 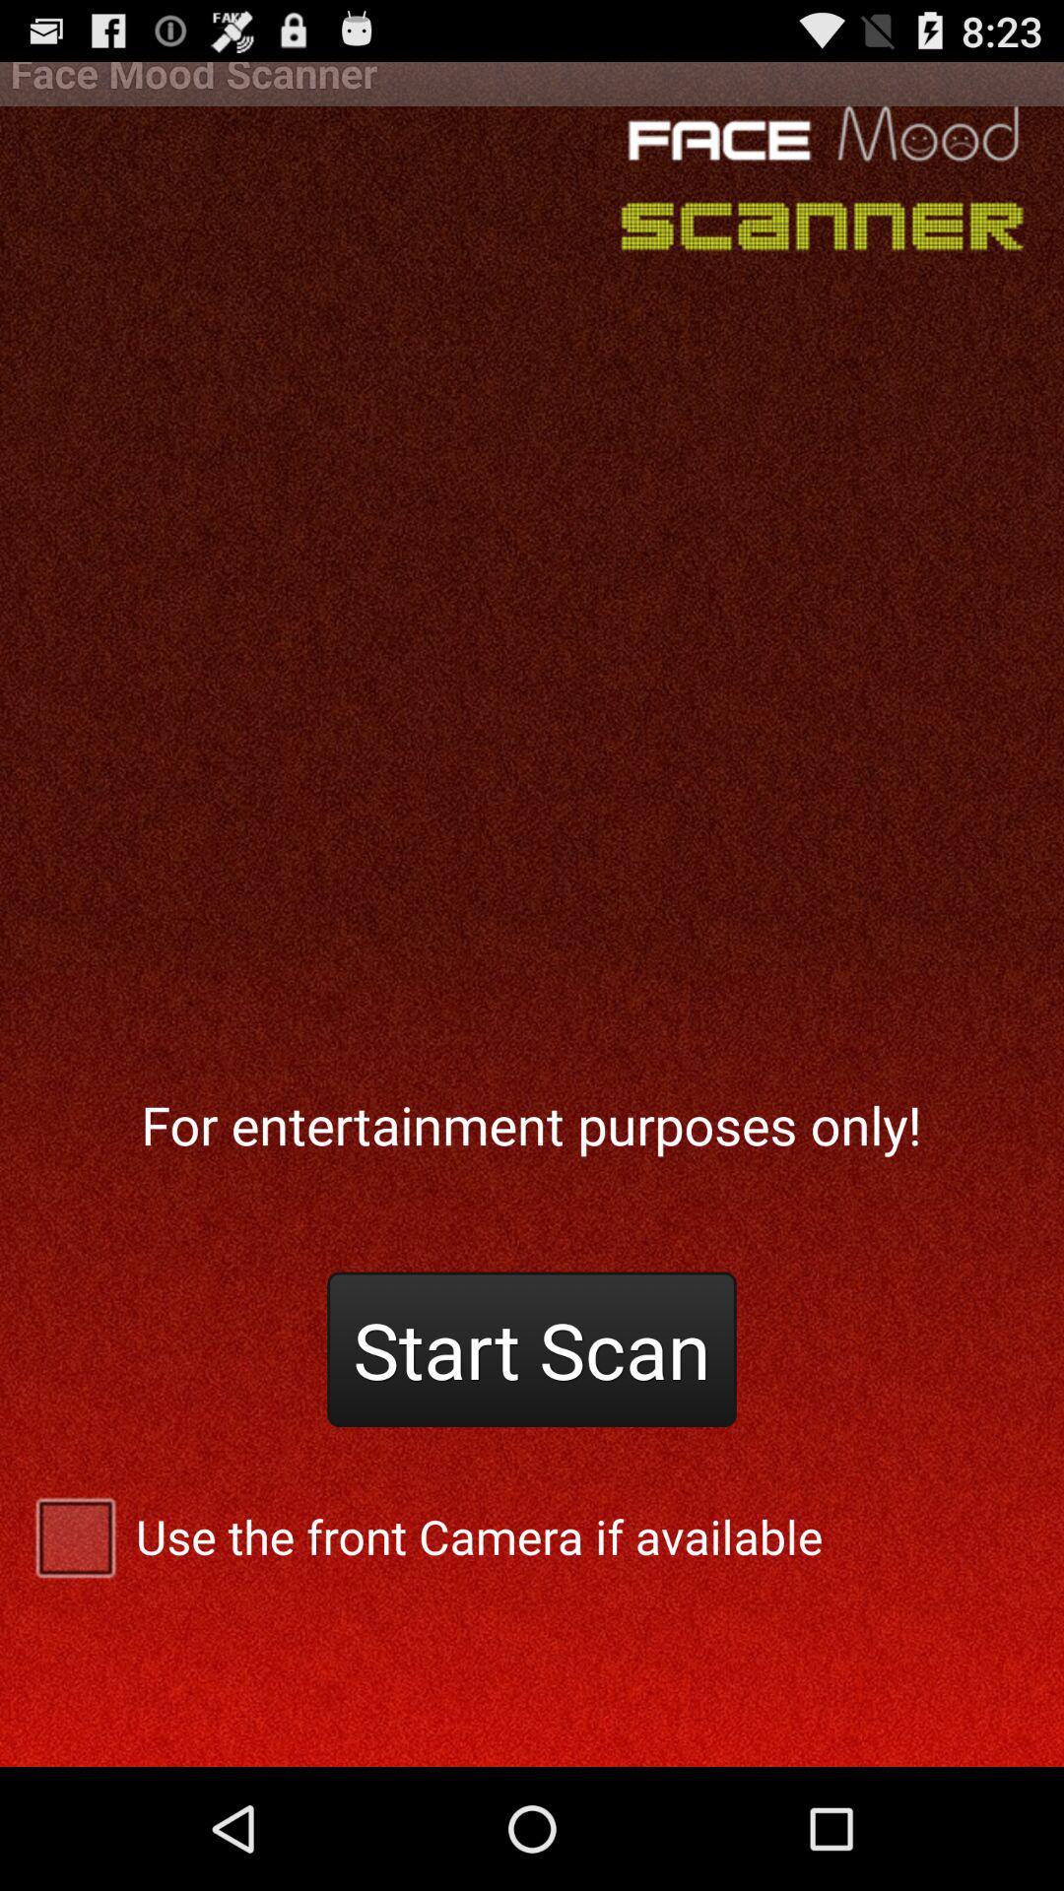 What do you see at coordinates (532, 1349) in the screenshot?
I see `select icon above use the front icon` at bounding box center [532, 1349].